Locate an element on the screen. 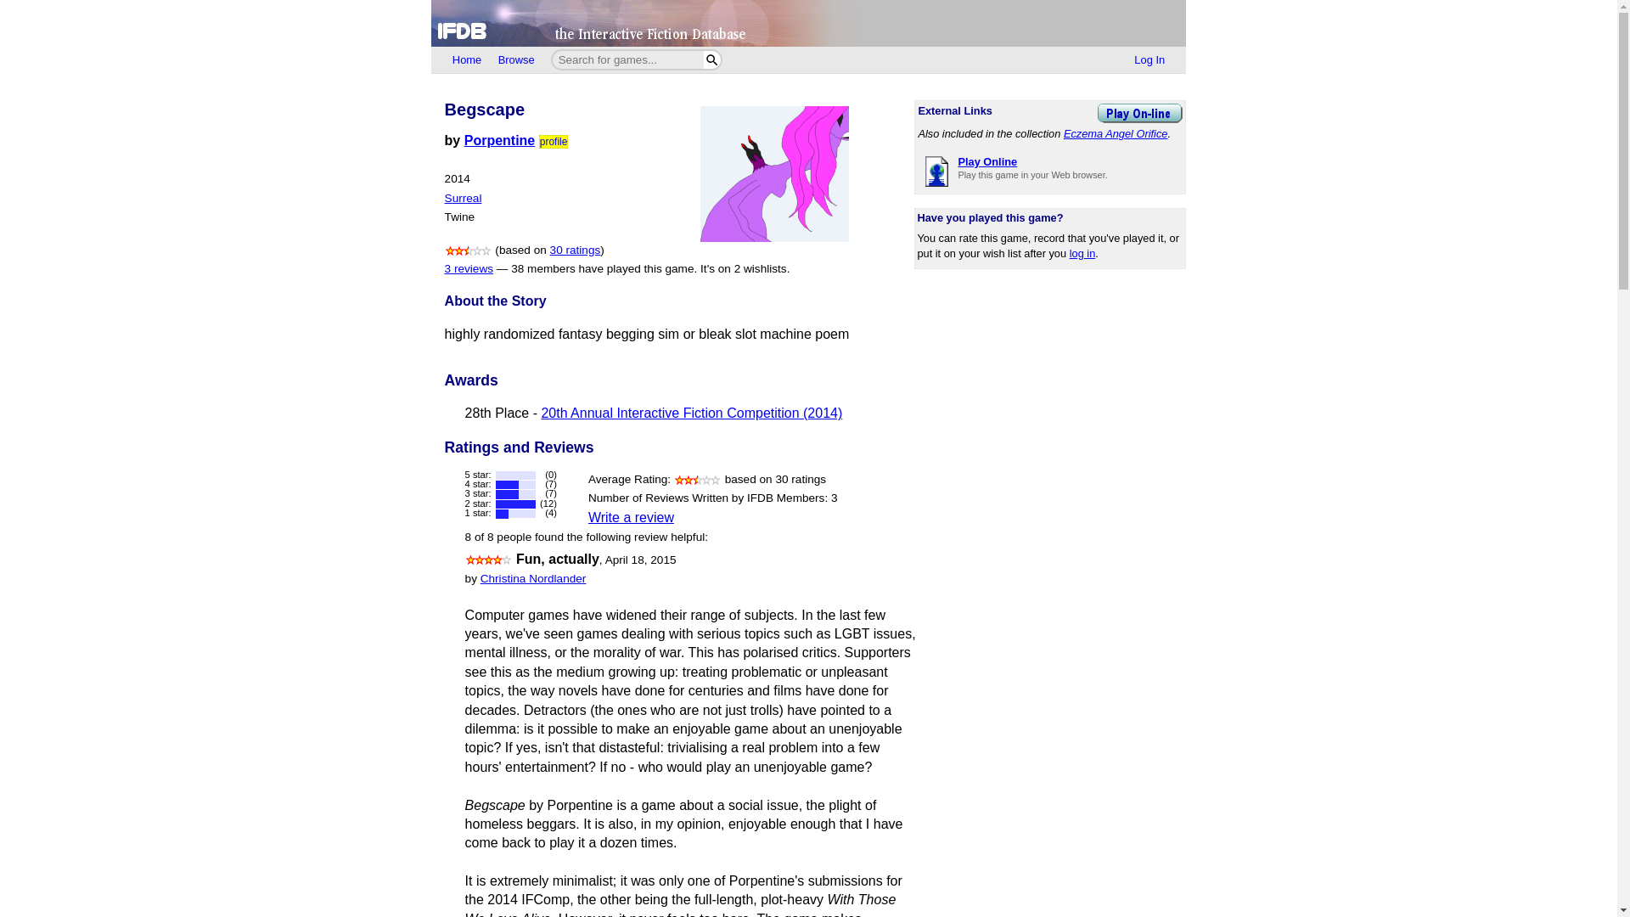  Play Online is located at coordinates (987, 161).